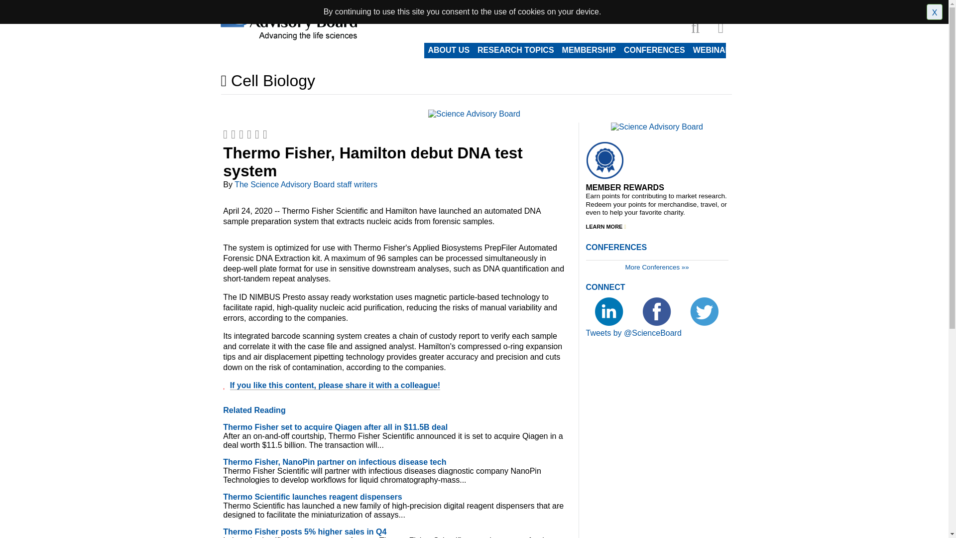 Image resolution: width=956 pixels, height=538 pixels. Describe the element at coordinates (656, 127) in the screenshot. I see `Science Advisory Board` at that location.